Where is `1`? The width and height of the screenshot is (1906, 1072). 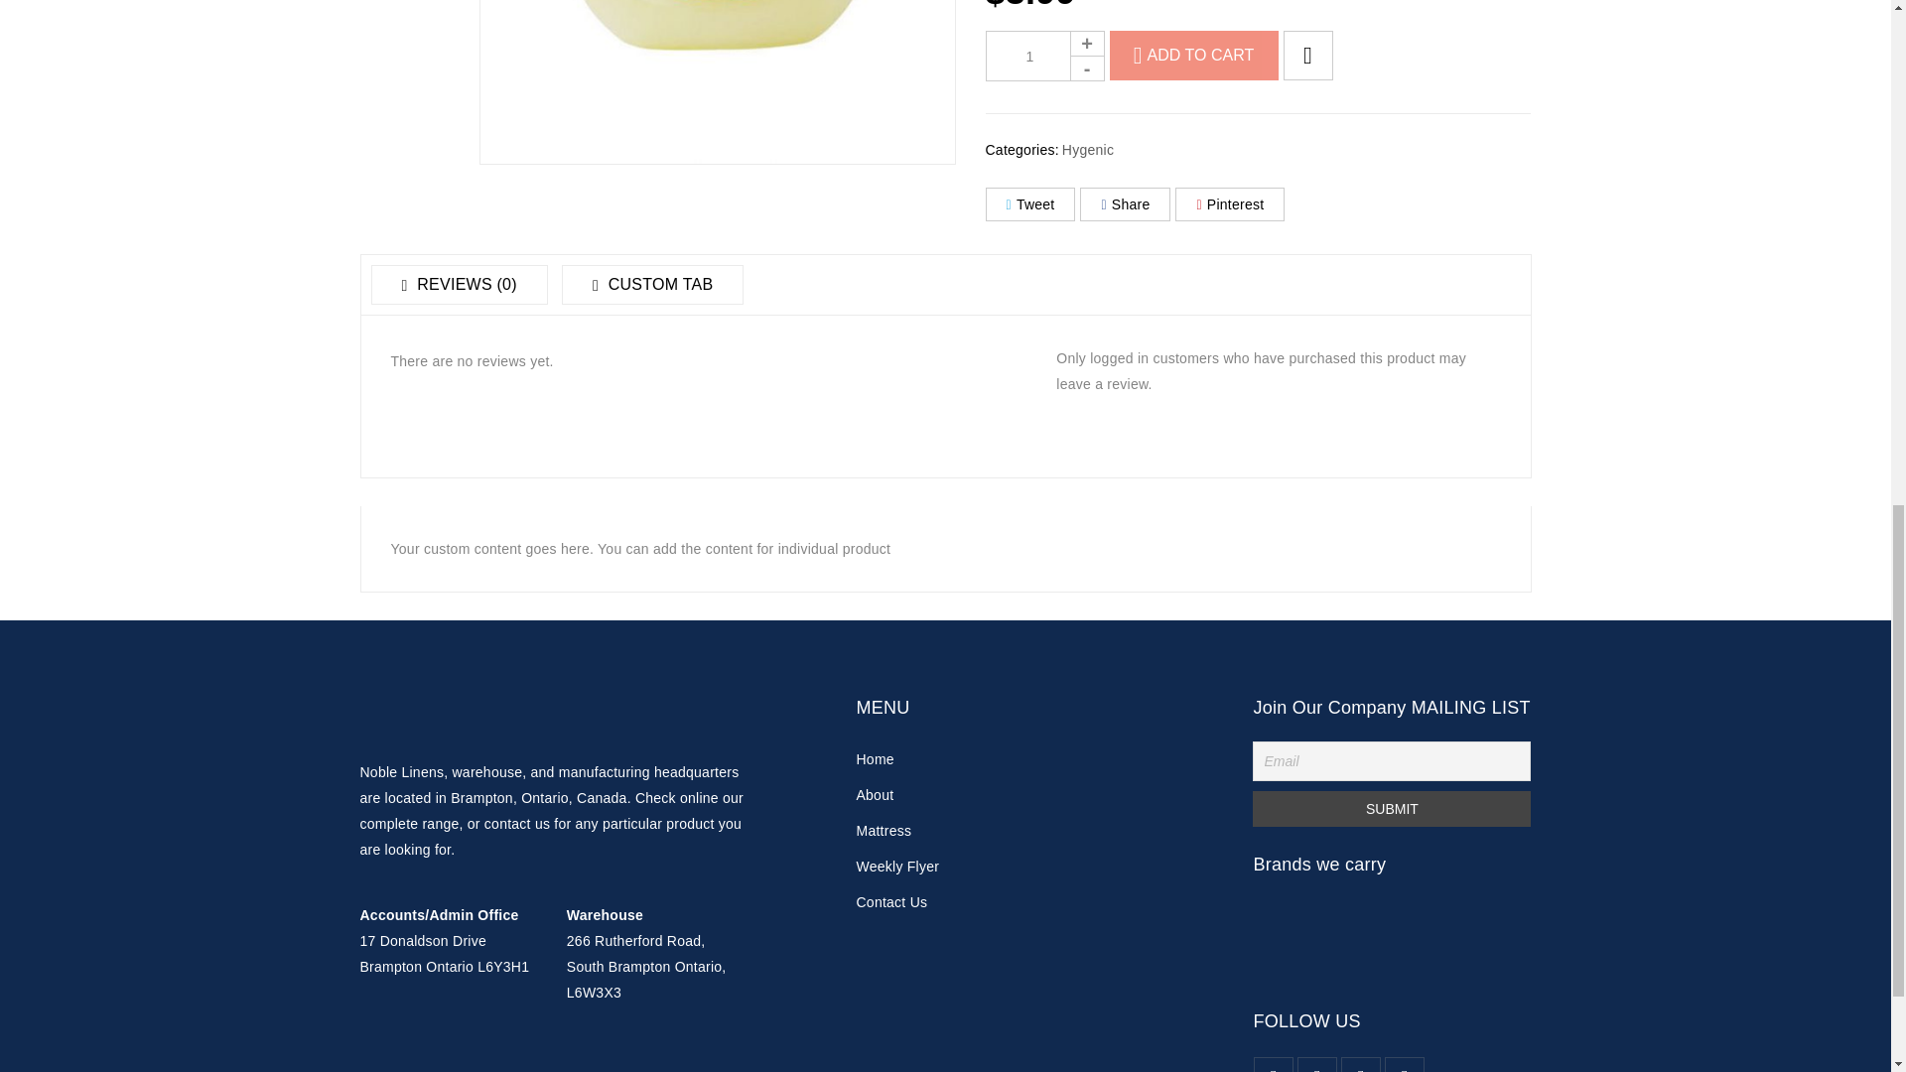 1 is located at coordinates (1044, 56).